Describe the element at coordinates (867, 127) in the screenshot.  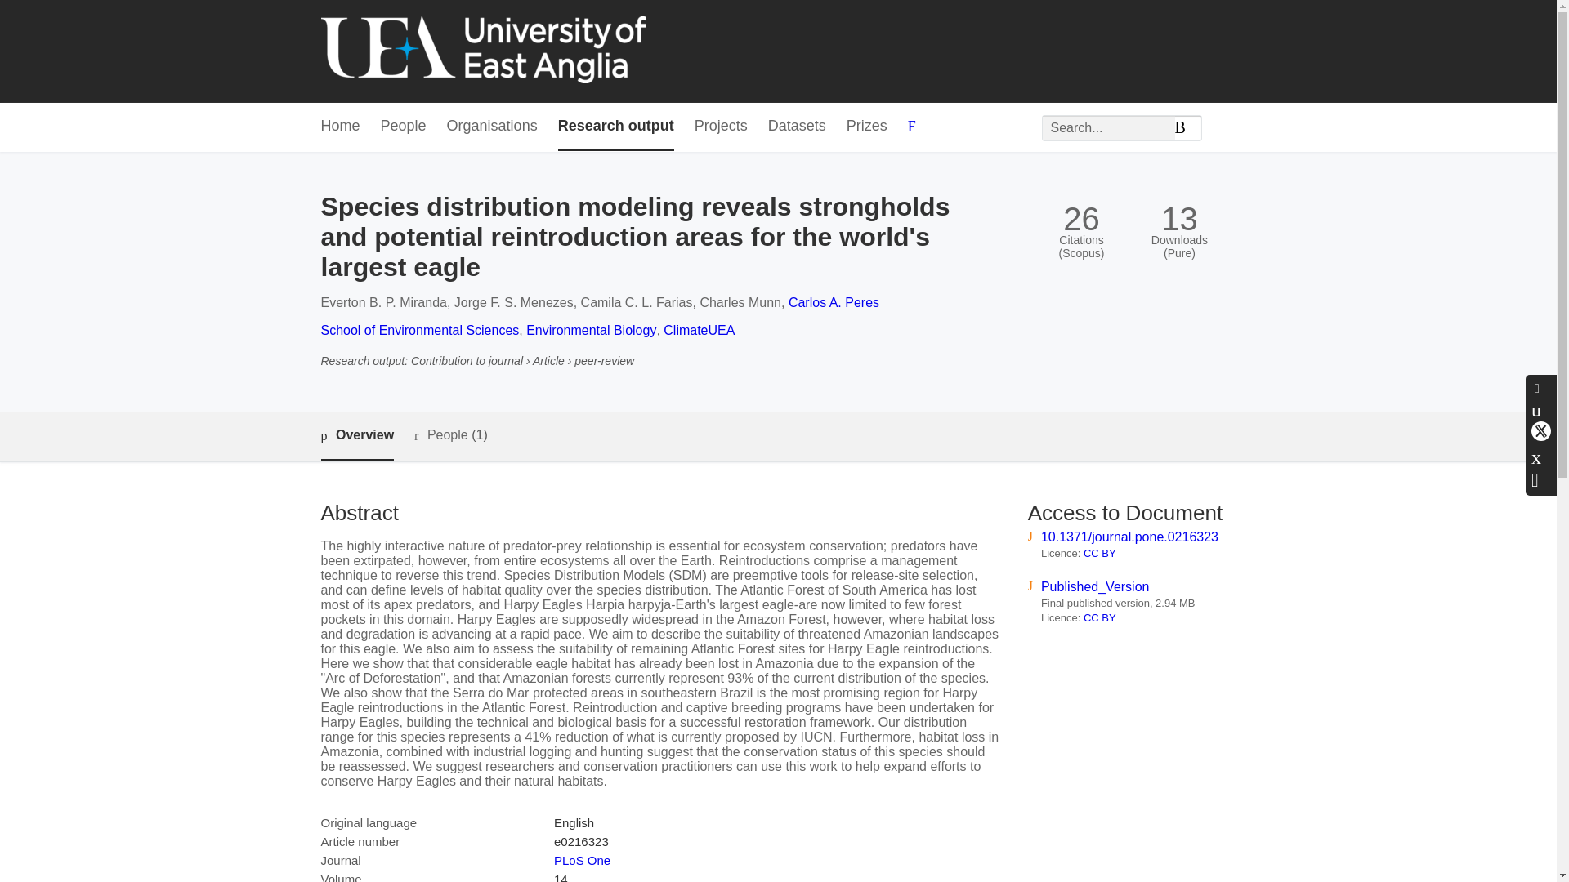
I see `Prizes` at that location.